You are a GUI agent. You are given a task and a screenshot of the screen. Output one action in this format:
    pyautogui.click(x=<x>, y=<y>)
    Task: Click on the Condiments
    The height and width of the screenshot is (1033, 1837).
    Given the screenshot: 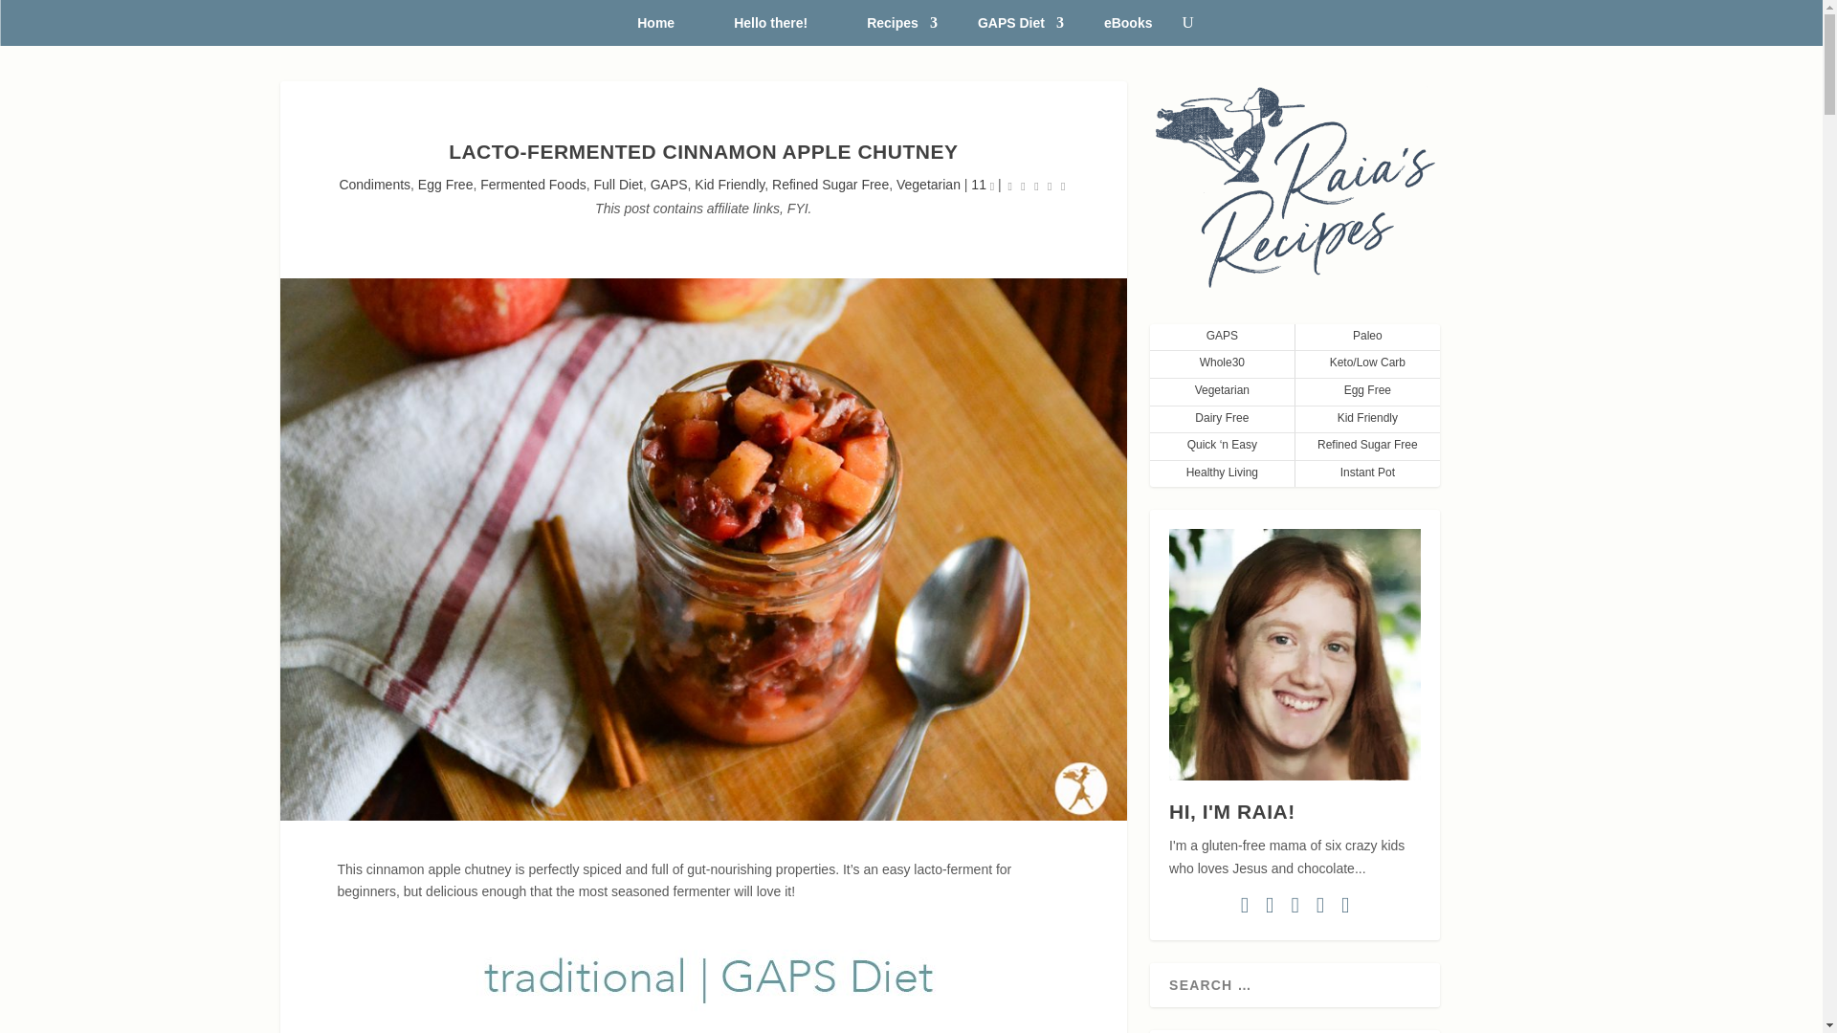 What is the action you would take?
    pyautogui.click(x=373, y=184)
    